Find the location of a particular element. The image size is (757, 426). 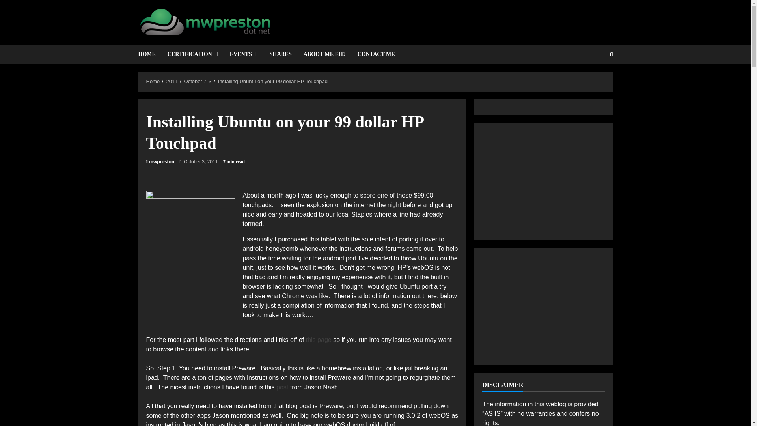

post is located at coordinates (282, 387).